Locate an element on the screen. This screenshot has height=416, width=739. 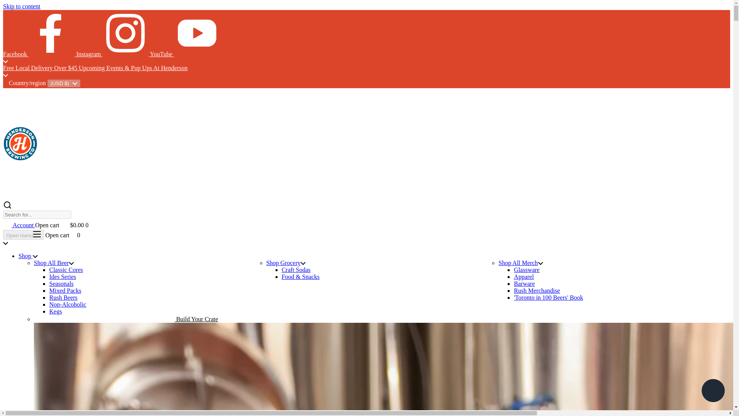
Shop Grocery is located at coordinates (286, 263).